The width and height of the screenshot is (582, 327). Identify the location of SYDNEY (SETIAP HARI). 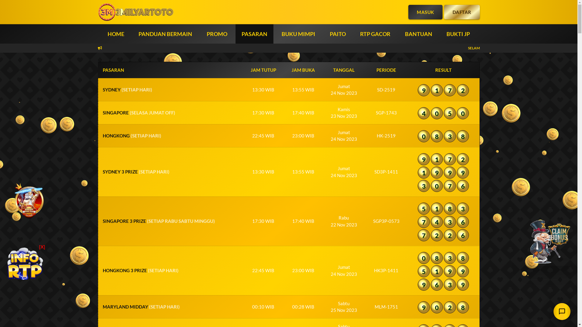
(127, 90).